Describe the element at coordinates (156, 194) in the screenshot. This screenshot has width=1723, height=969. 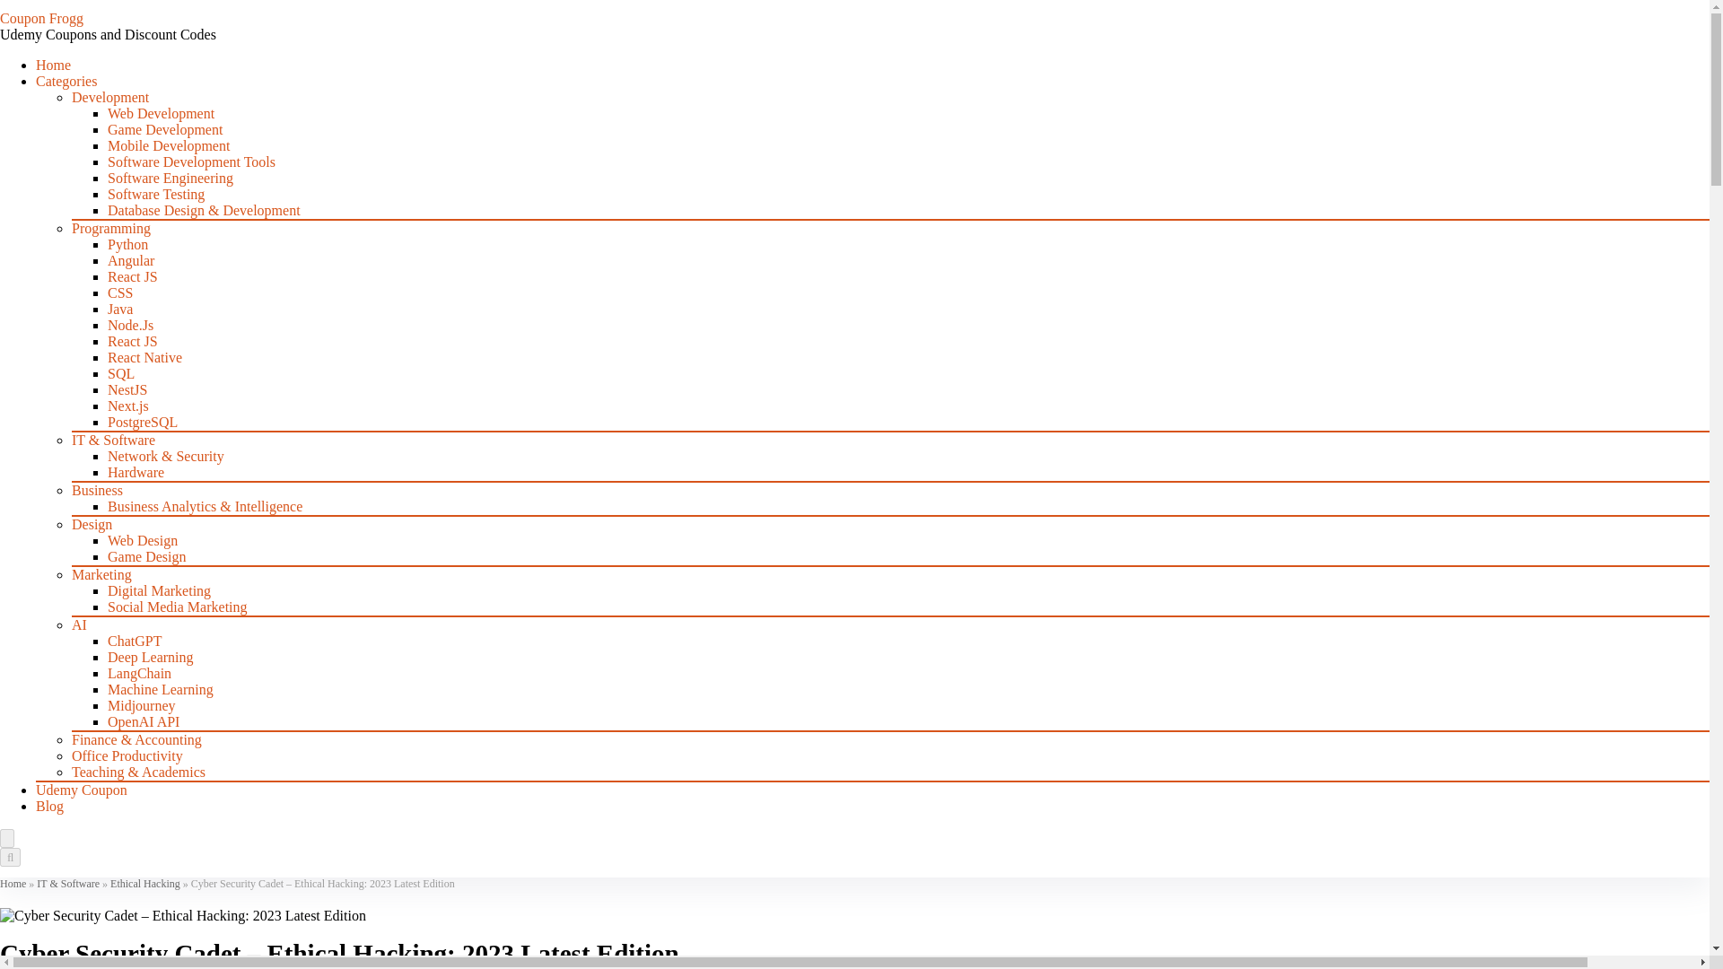
I see `Software Testing` at that location.